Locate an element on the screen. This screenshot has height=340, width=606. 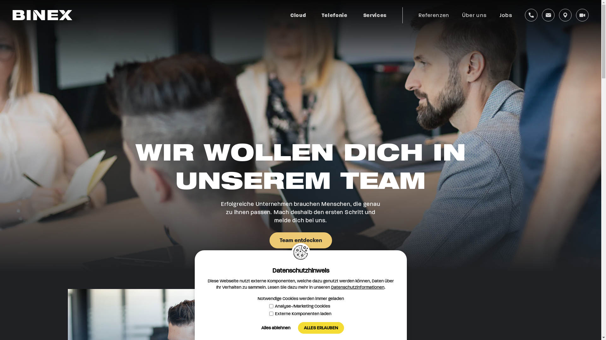
ALLES ERLAUBEN is located at coordinates (321, 328).